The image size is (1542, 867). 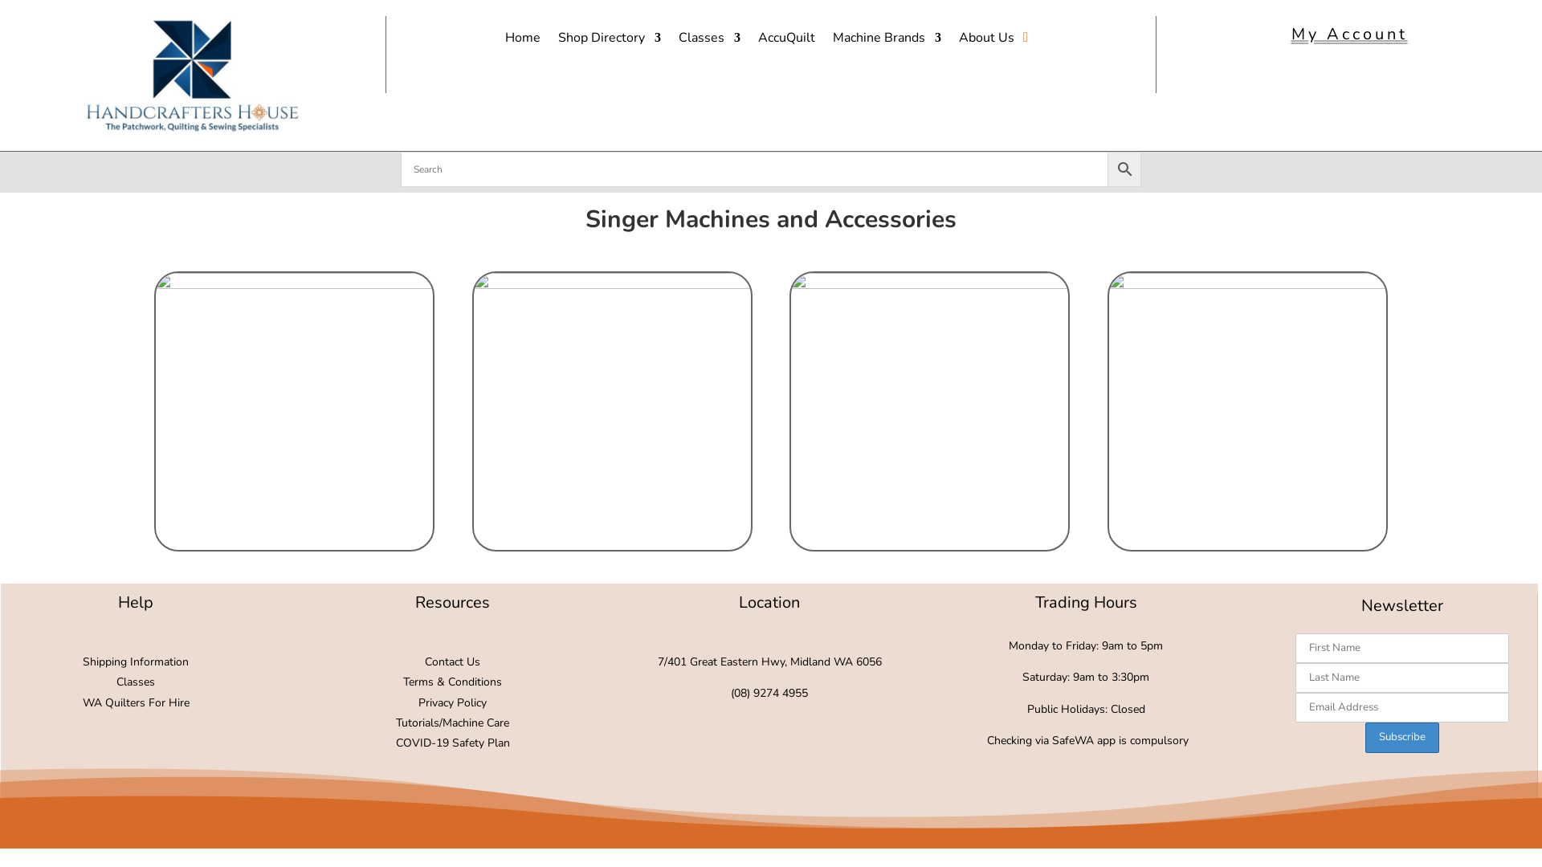 I want to click on WA Quilters For Hire, so click(x=137, y=703).